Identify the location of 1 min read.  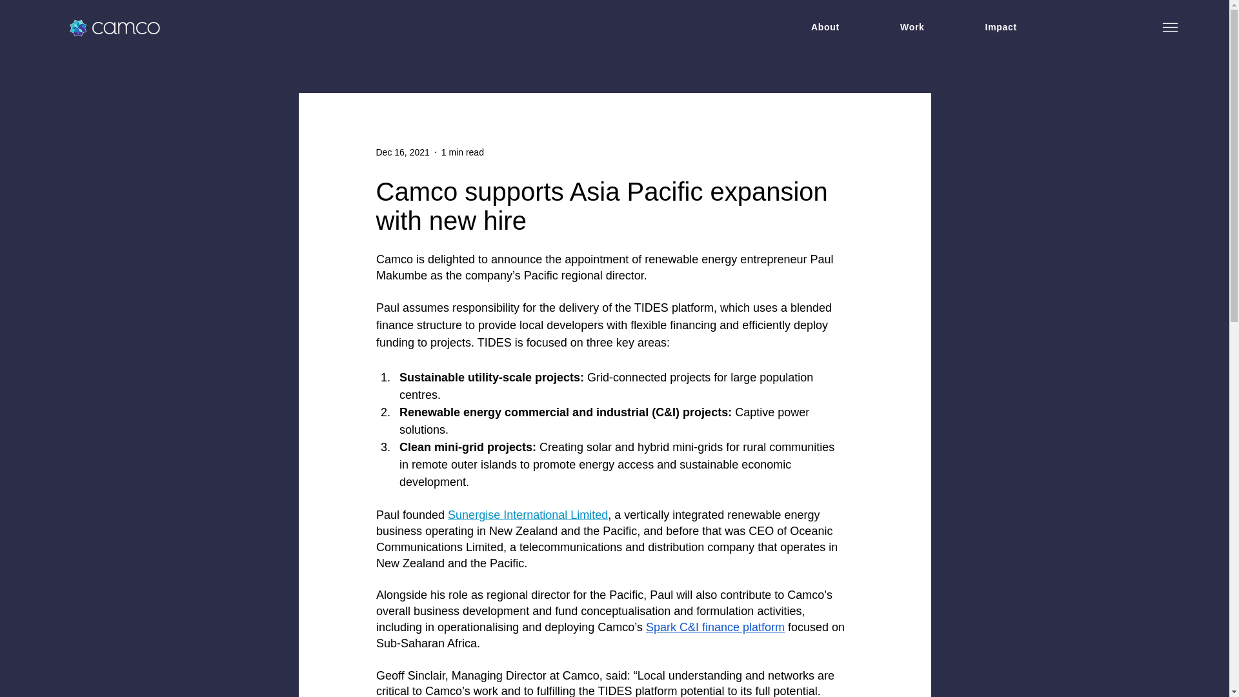
(462, 152).